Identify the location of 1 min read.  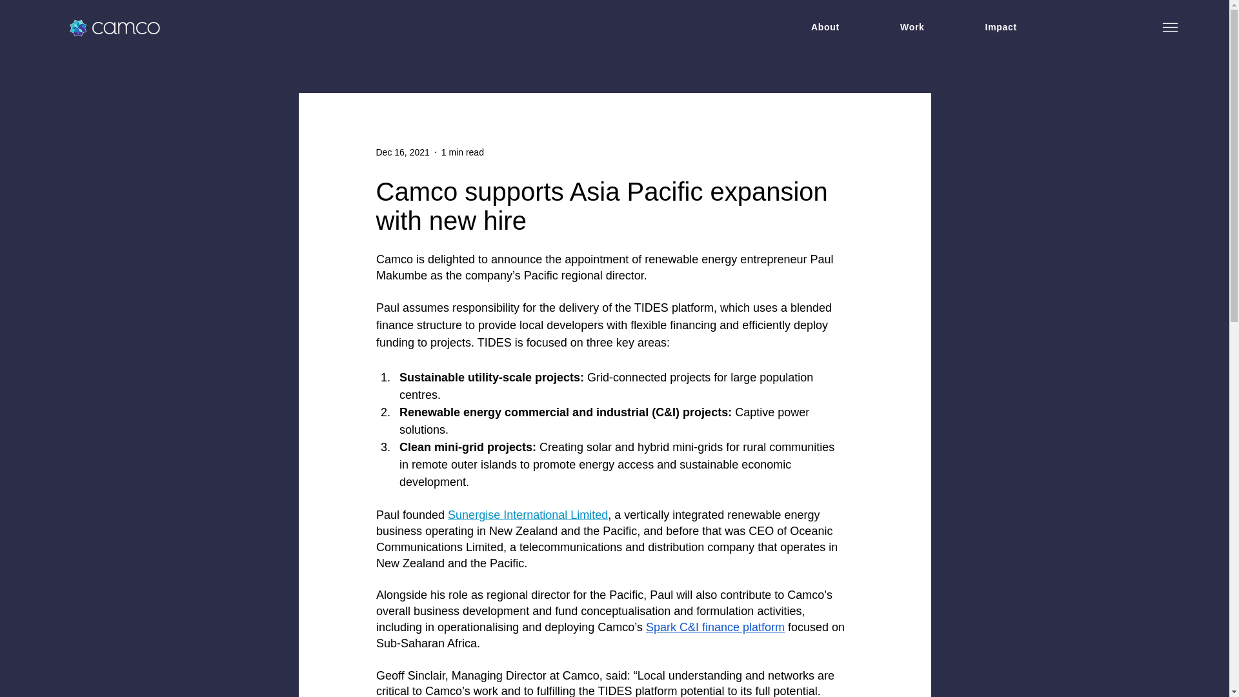
(462, 152).